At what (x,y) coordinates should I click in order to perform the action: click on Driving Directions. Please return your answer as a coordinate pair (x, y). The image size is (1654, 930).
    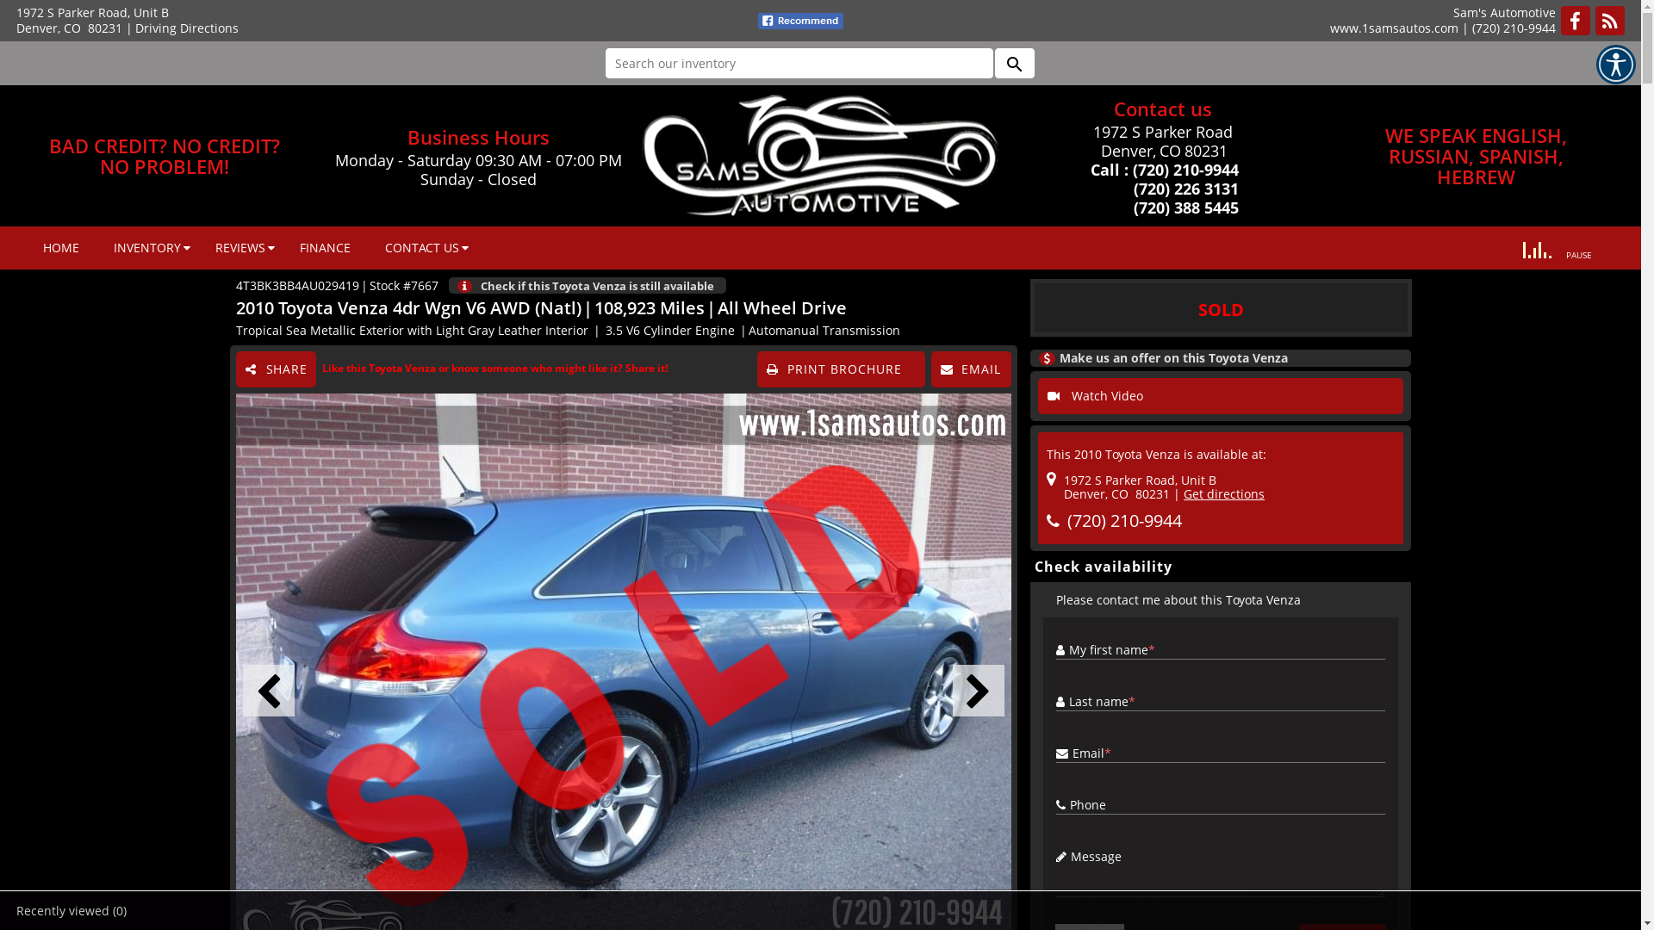
    Looking at the image, I should click on (187, 28).